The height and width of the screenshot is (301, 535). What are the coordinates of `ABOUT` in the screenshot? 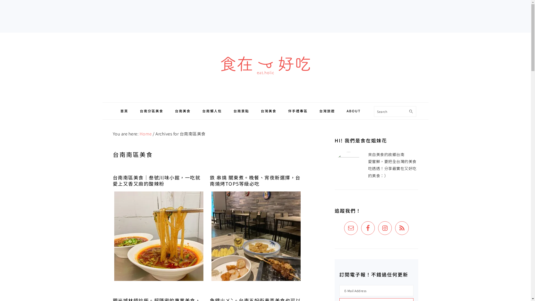 It's located at (354, 111).